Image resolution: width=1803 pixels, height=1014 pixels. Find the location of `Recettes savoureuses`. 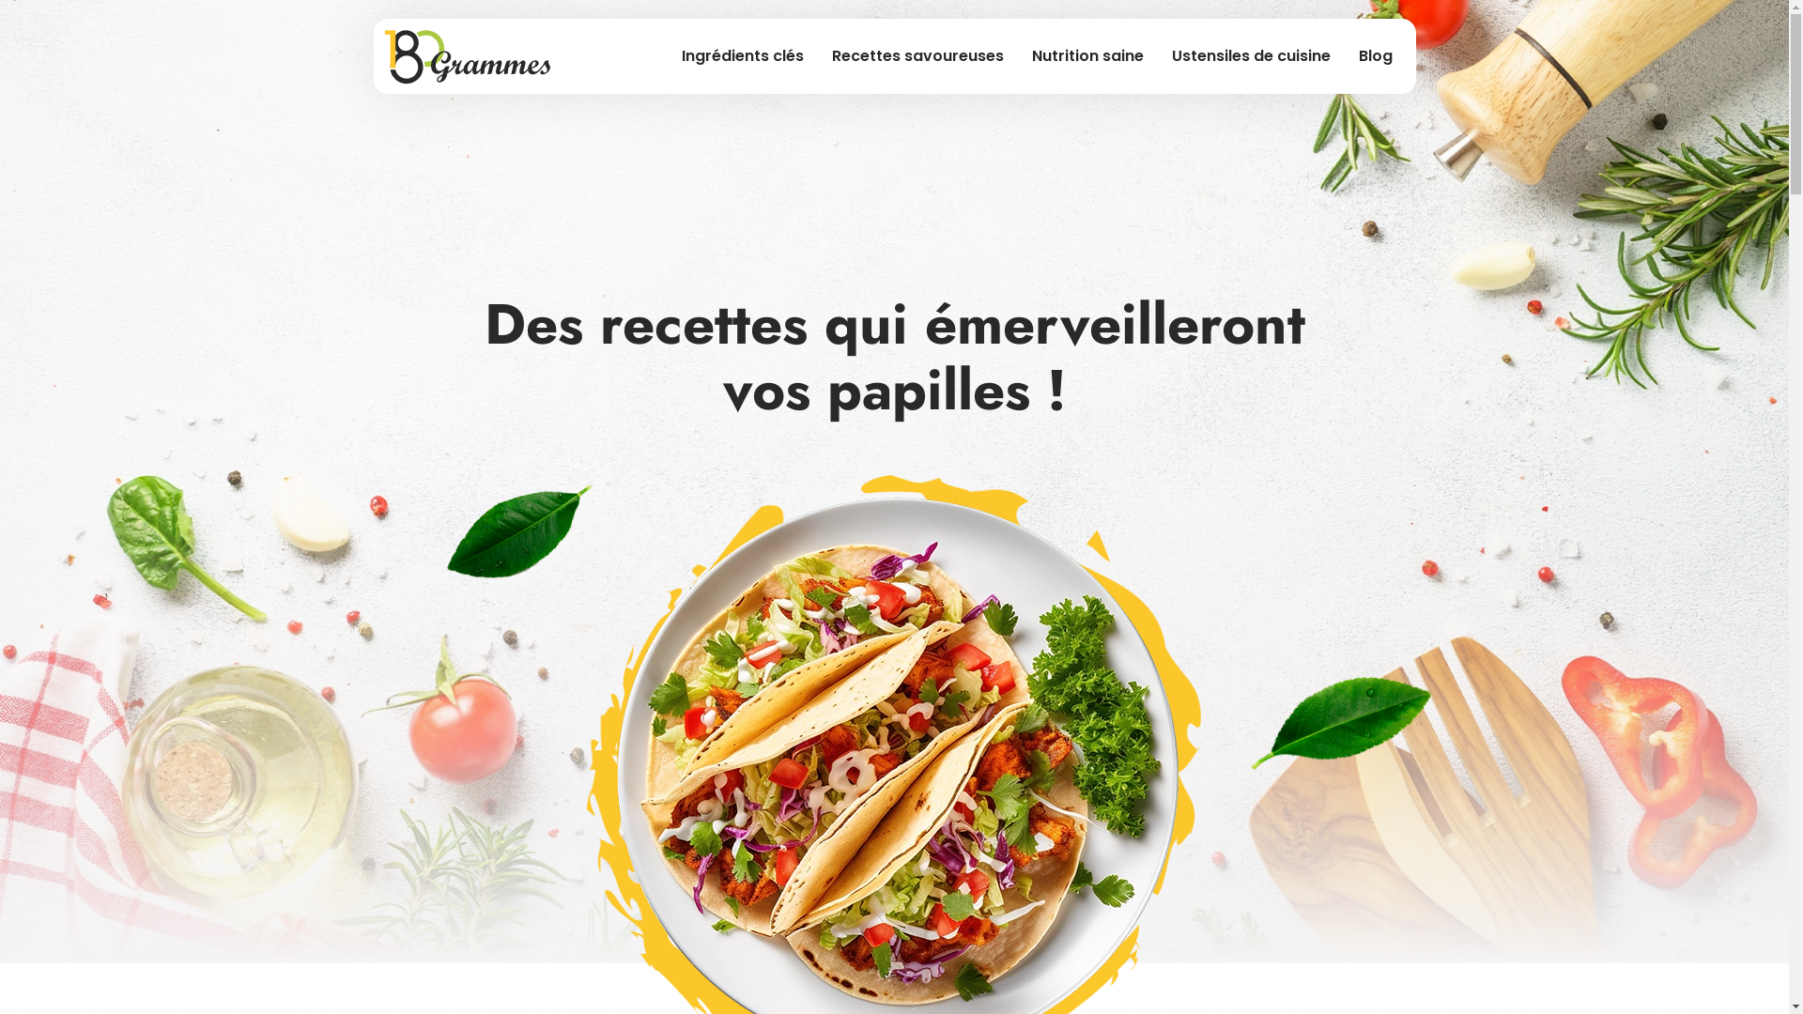

Recettes savoureuses is located at coordinates (918, 56).